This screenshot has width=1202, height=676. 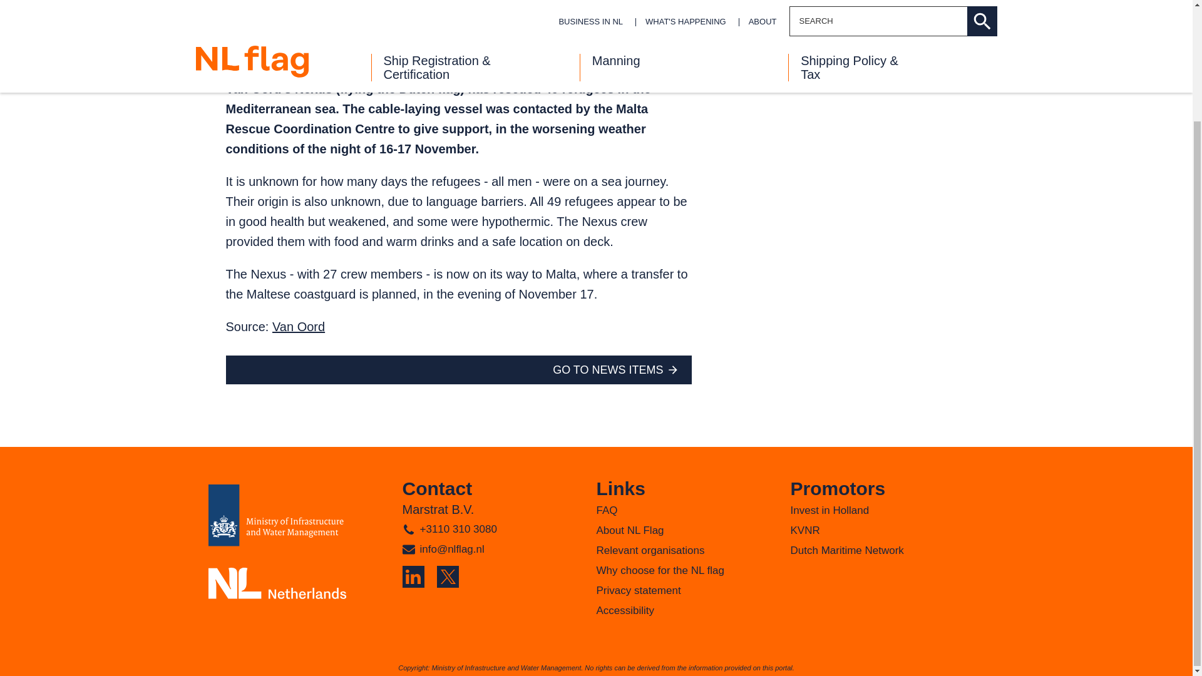 What do you see at coordinates (846, 550) in the screenshot?
I see `Dutch Maritime Network` at bounding box center [846, 550].